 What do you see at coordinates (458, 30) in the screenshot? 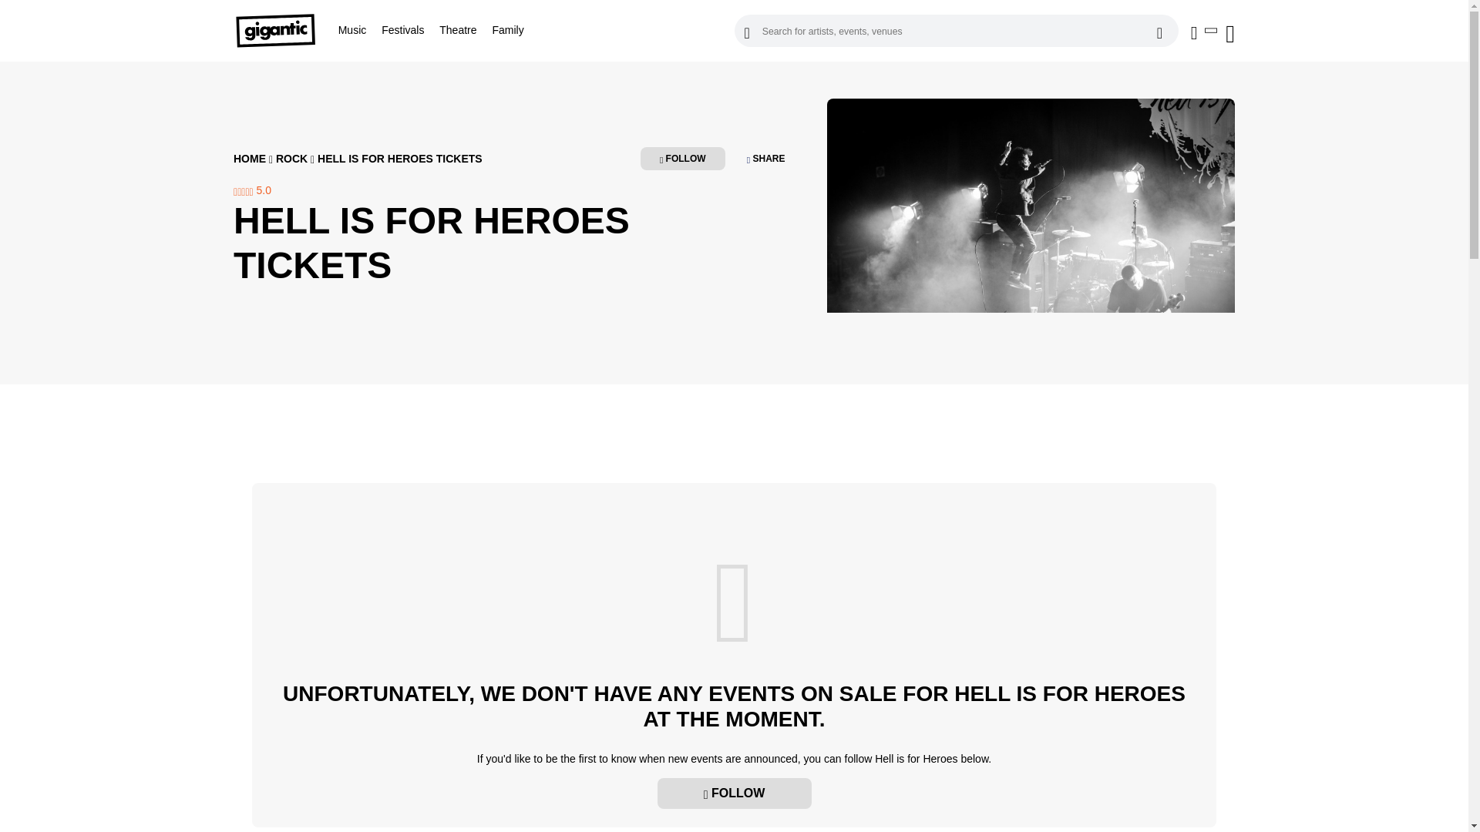
I see `Theatre` at bounding box center [458, 30].